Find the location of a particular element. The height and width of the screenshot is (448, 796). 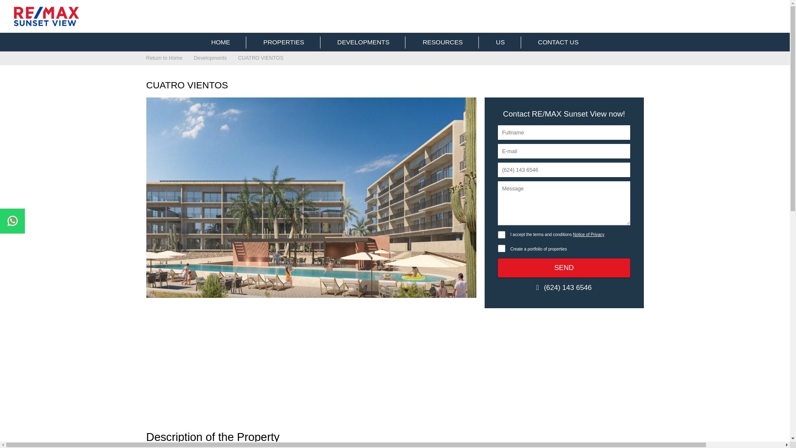

DEVELOPMENTS is located at coordinates (363, 42).